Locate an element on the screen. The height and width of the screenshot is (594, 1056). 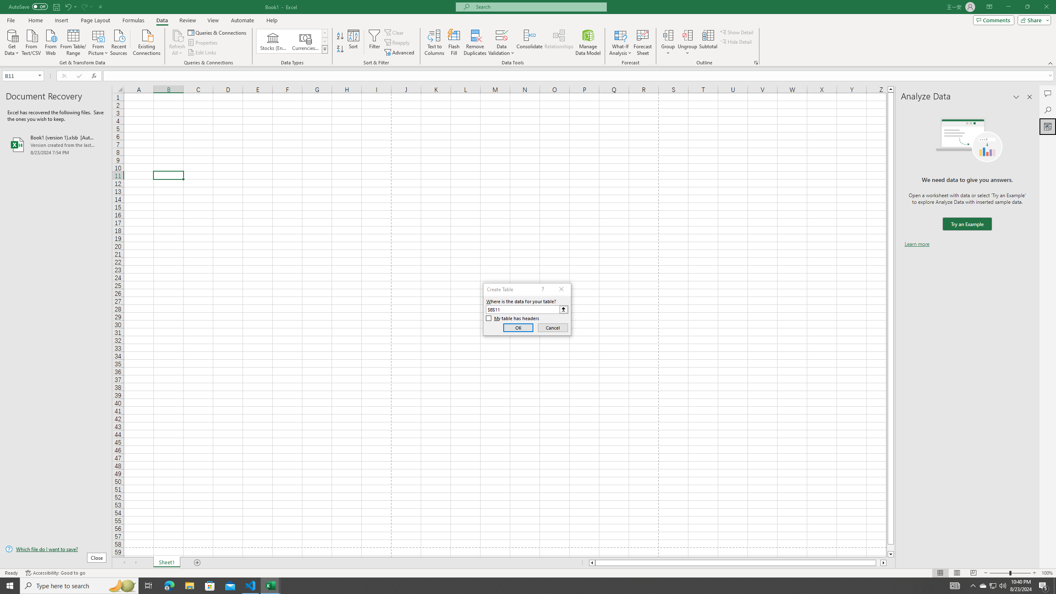
Scroll Left is located at coordinates (124, 563).